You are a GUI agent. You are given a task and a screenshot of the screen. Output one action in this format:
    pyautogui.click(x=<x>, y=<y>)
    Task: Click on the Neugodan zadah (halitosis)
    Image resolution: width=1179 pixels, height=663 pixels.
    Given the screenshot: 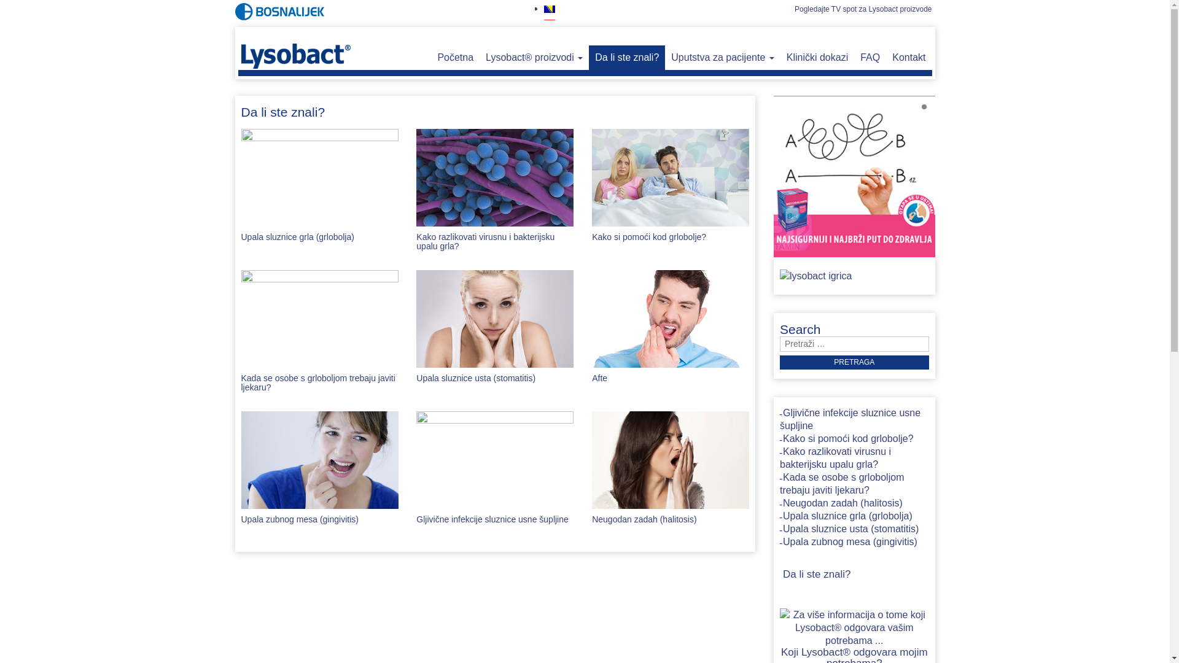 What is the action you would take?
    pyautogui.click(x=644, y=519)
    